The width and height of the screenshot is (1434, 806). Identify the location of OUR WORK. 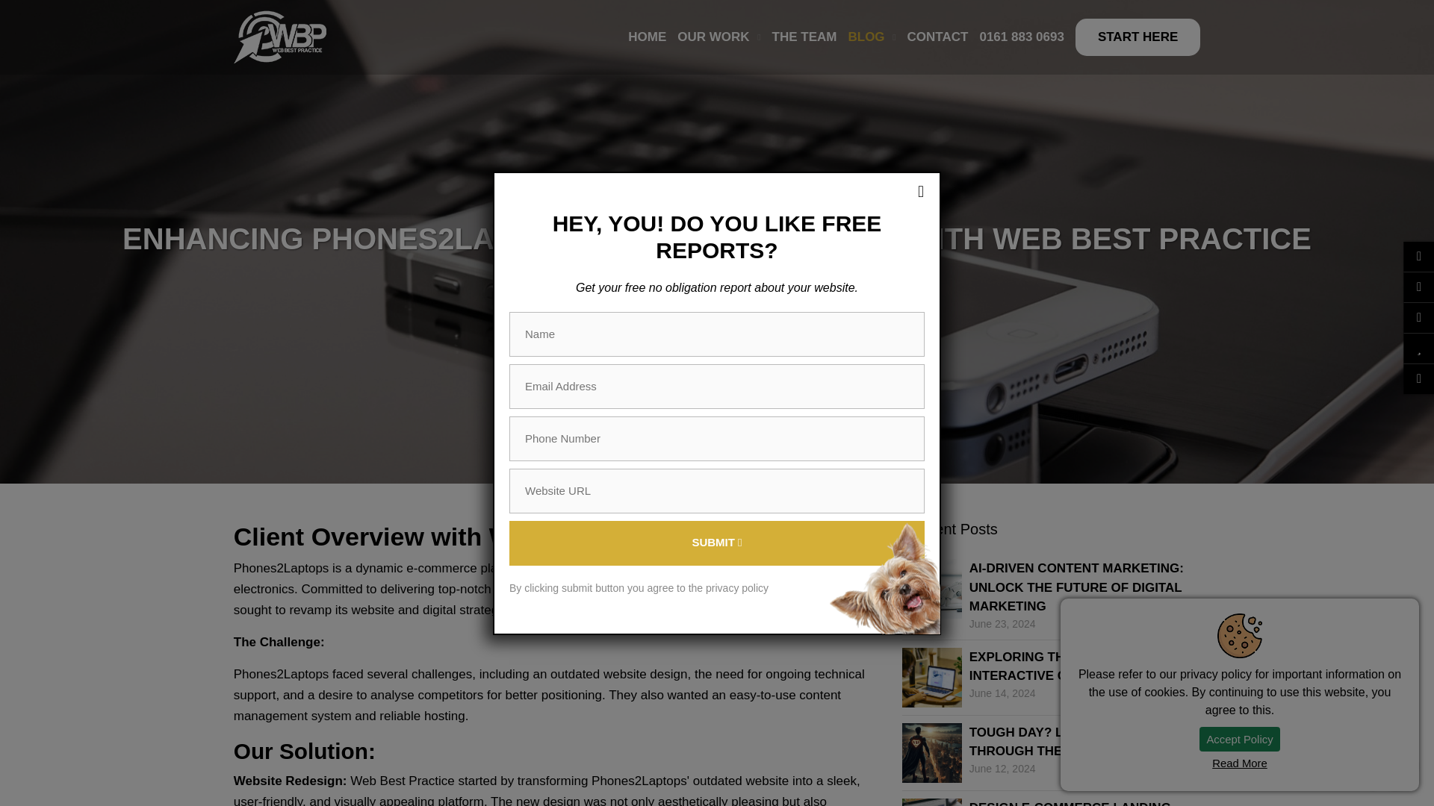
(713, 37).